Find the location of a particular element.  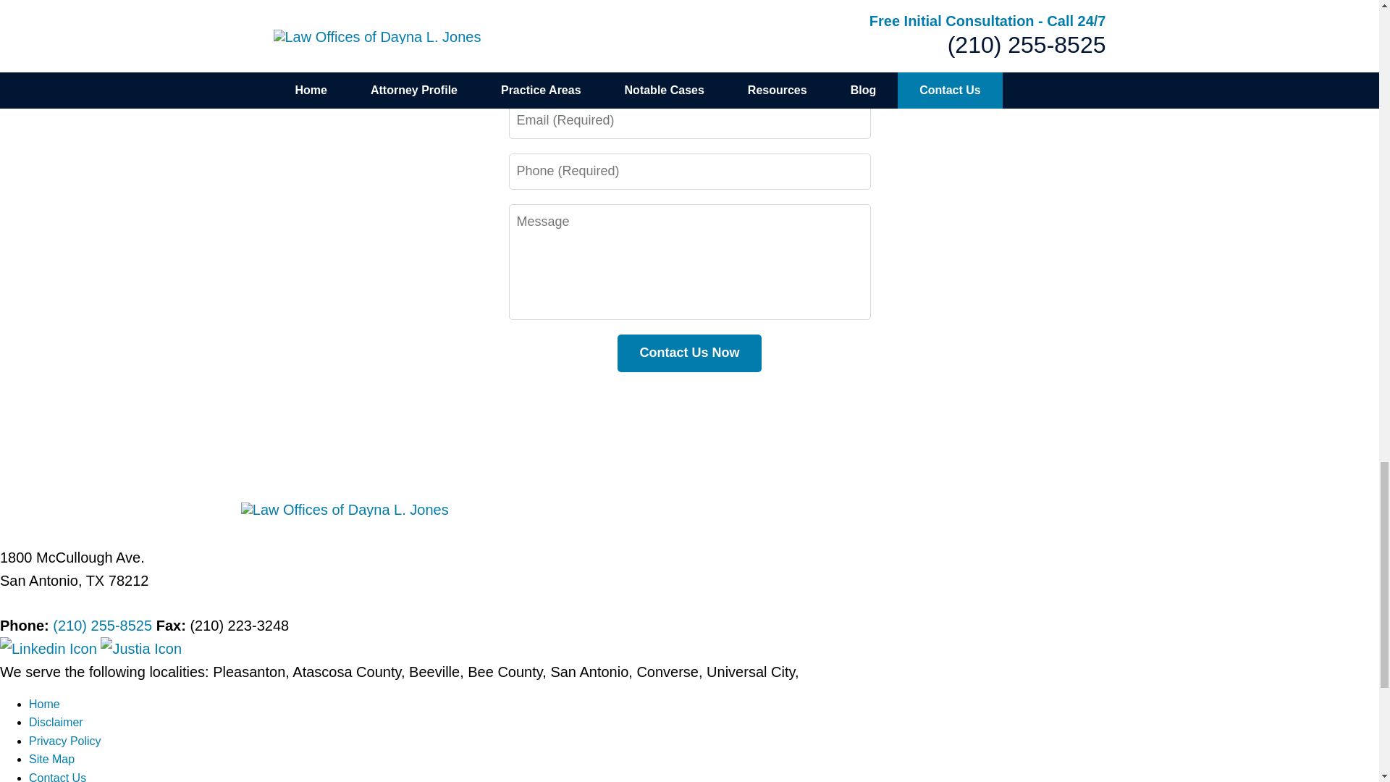

Site Map is located at coordinates (52, 759).